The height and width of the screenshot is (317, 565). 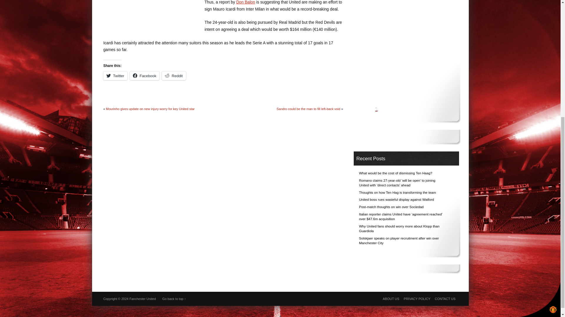 I want to click on Facebook, so click(x=144, y=76).